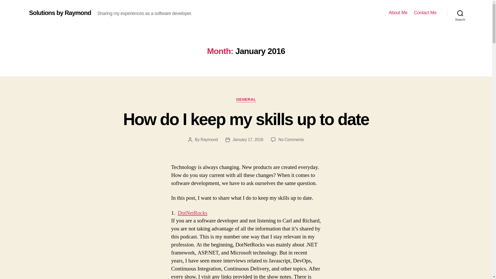 The width and height of the screenshot is (496, 279). Describe the element at coordinates (460, 13) in the screenshot. I see `Search` at that location.